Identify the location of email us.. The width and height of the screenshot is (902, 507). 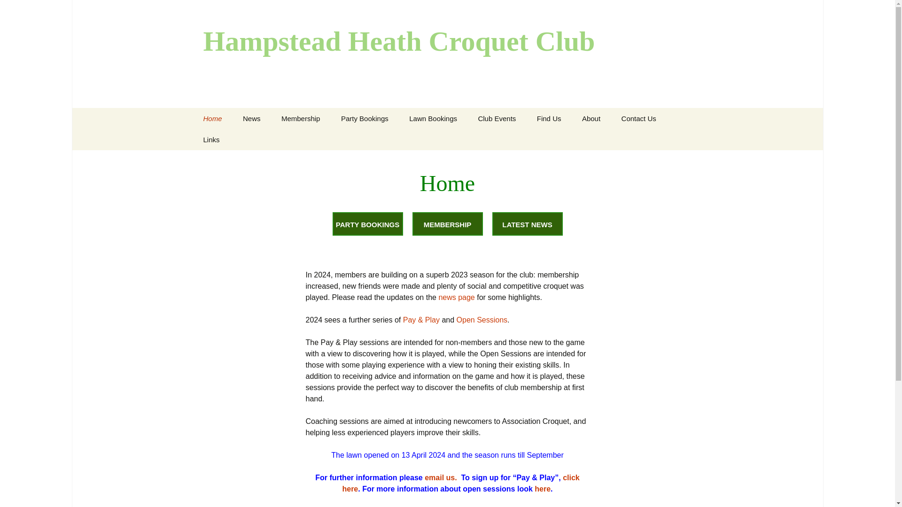
(441, 477).